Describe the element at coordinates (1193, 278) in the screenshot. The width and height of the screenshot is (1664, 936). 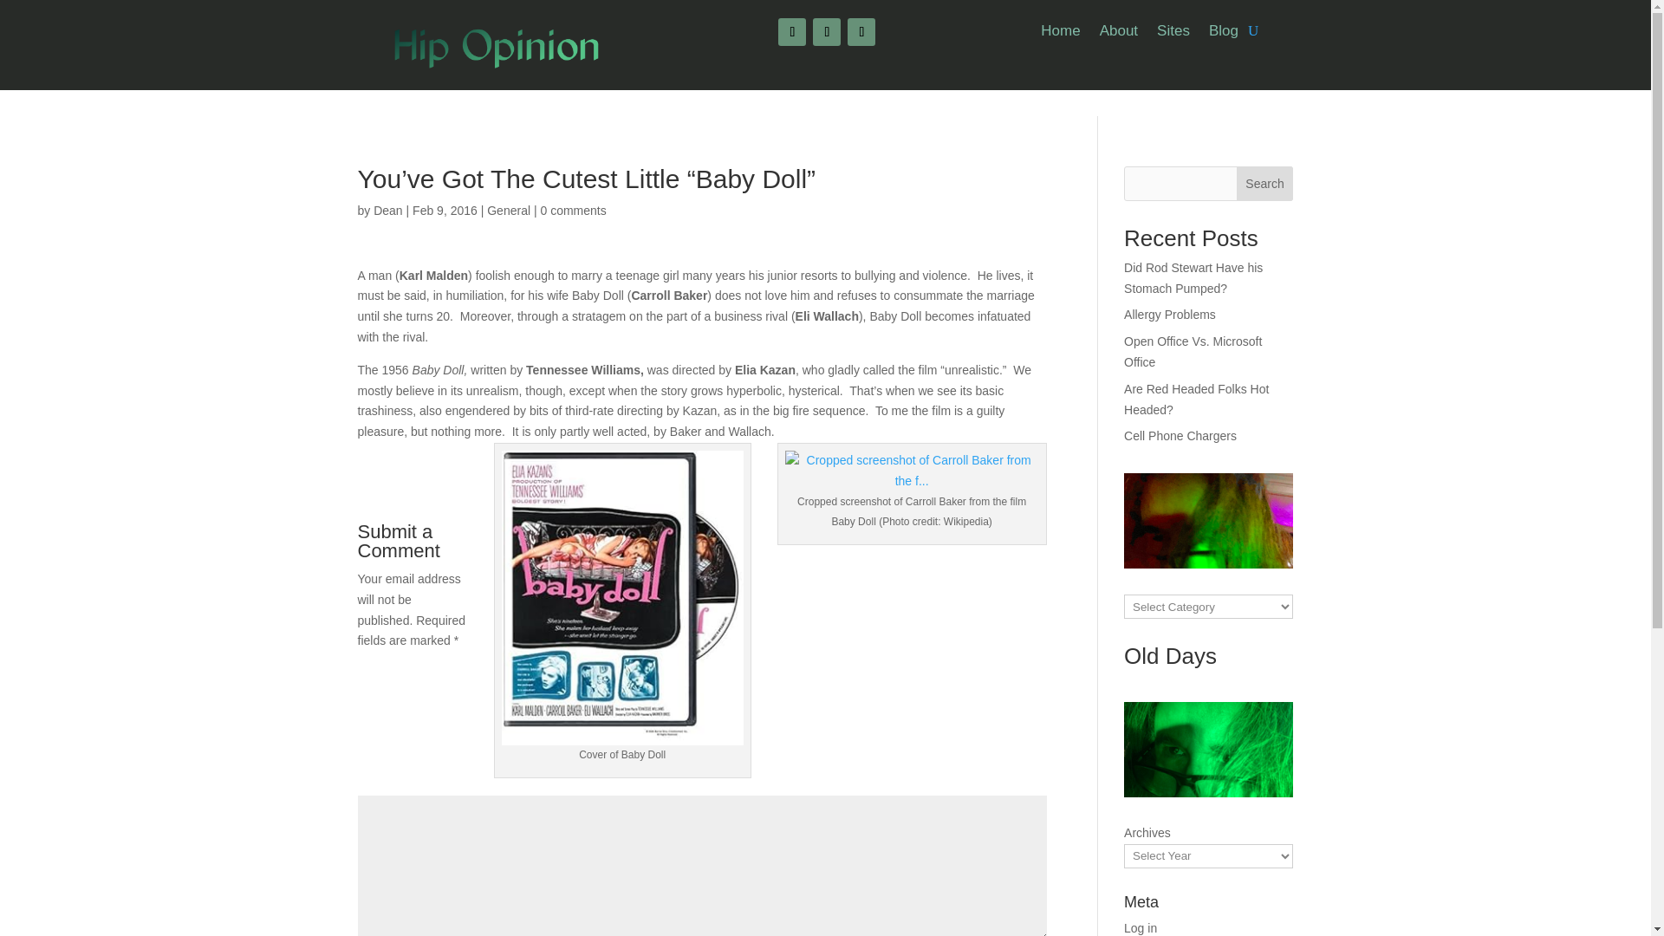
I see `Did Rod Stewart Have his Stomach Pumped?` at that location.